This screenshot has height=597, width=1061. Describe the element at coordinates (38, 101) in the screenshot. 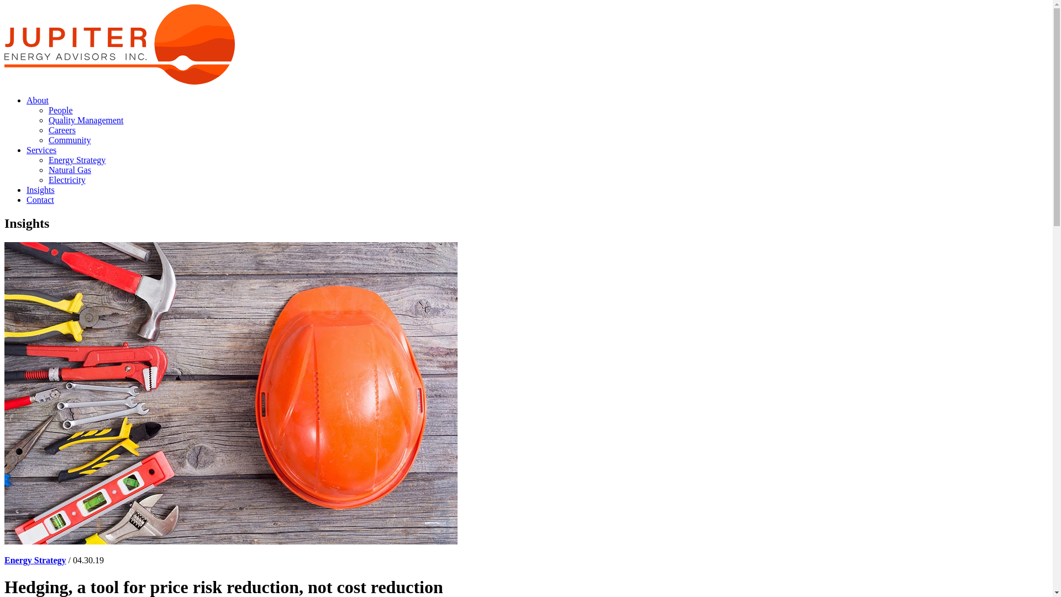

I see `About` at that location.